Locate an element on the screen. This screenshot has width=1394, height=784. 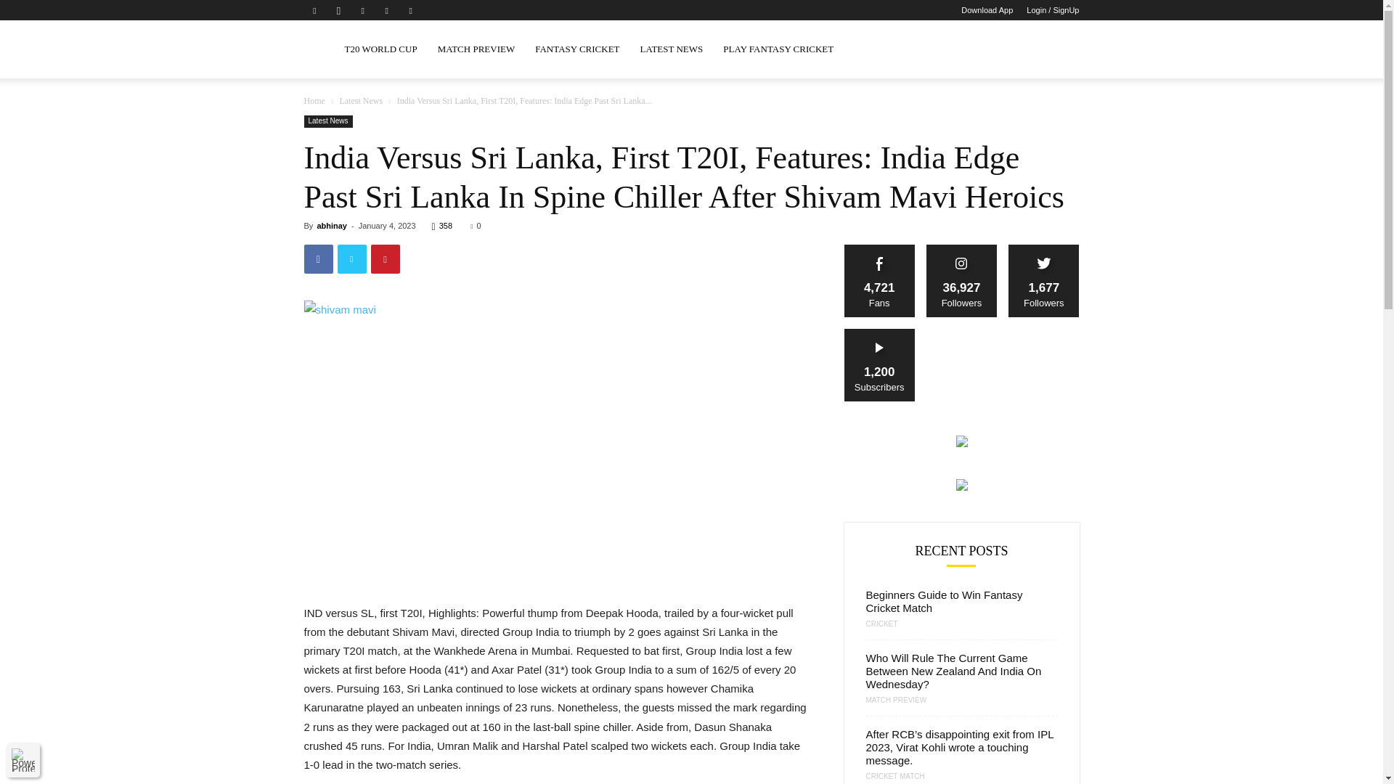
Facebook is located at coordinates (314, 10).